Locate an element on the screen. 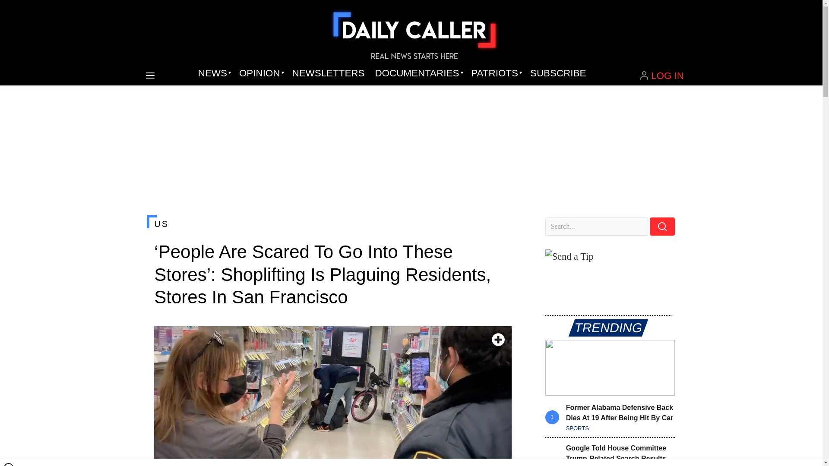  US is located at coordinates (332, 224).